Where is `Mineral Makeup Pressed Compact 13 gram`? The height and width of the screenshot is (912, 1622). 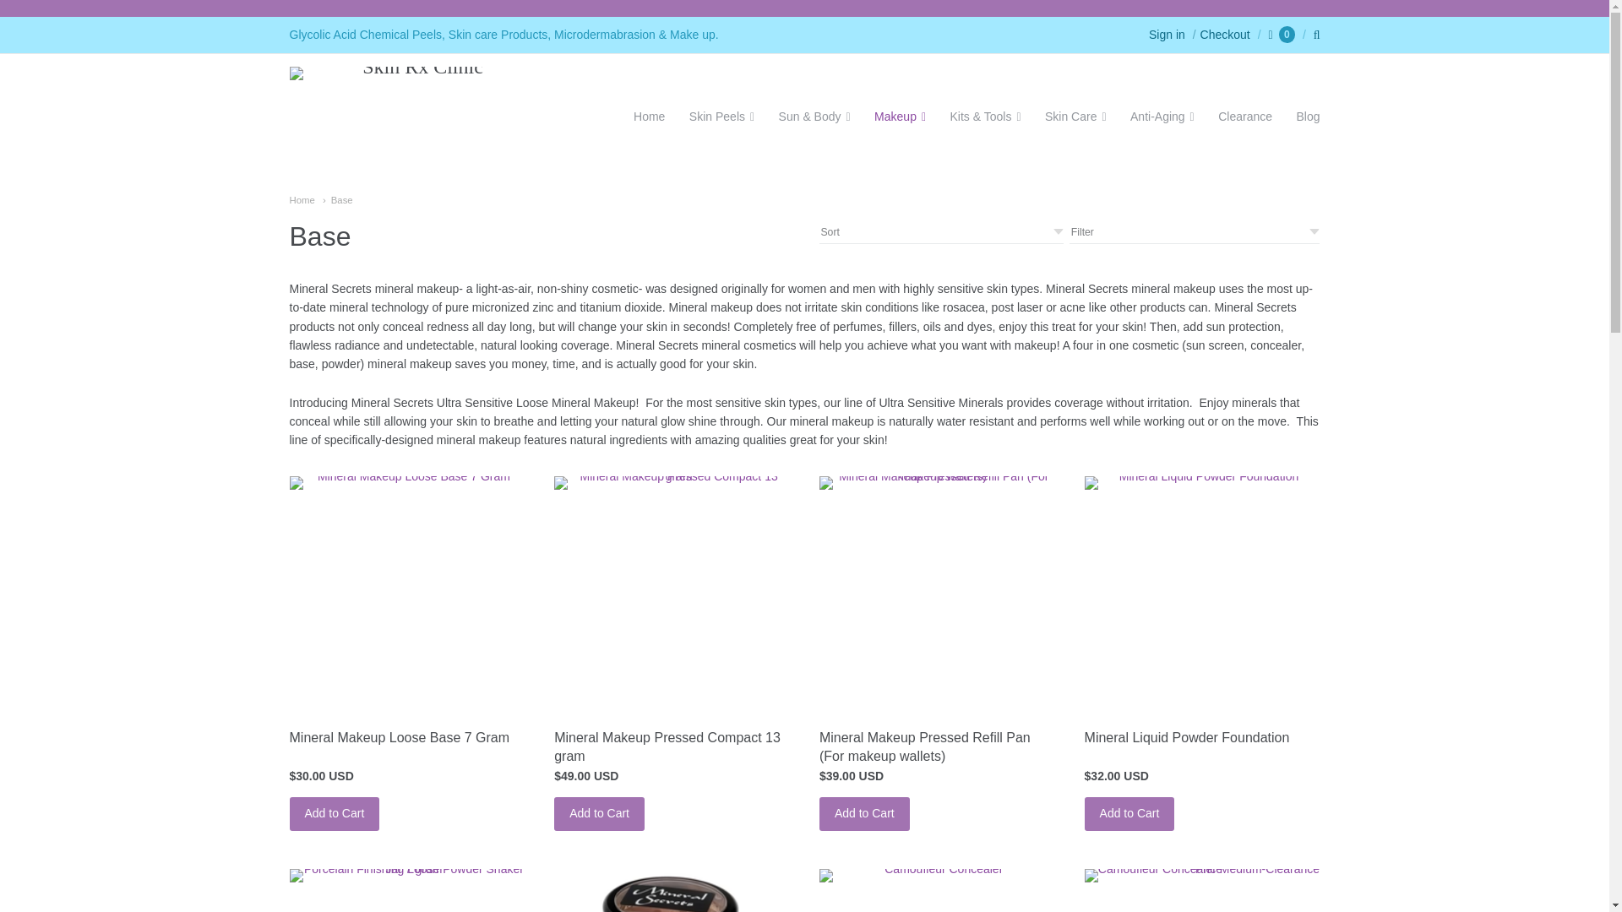 Mineral Makeup Pressed Compact 13 gram is located at coordinates (667, 746).